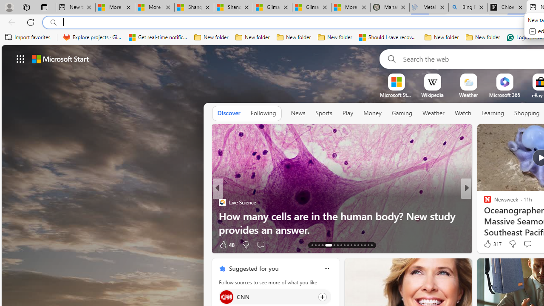  Describe the element at coordinates (493, 113) in the screenshot. I see `Learning` at that location.